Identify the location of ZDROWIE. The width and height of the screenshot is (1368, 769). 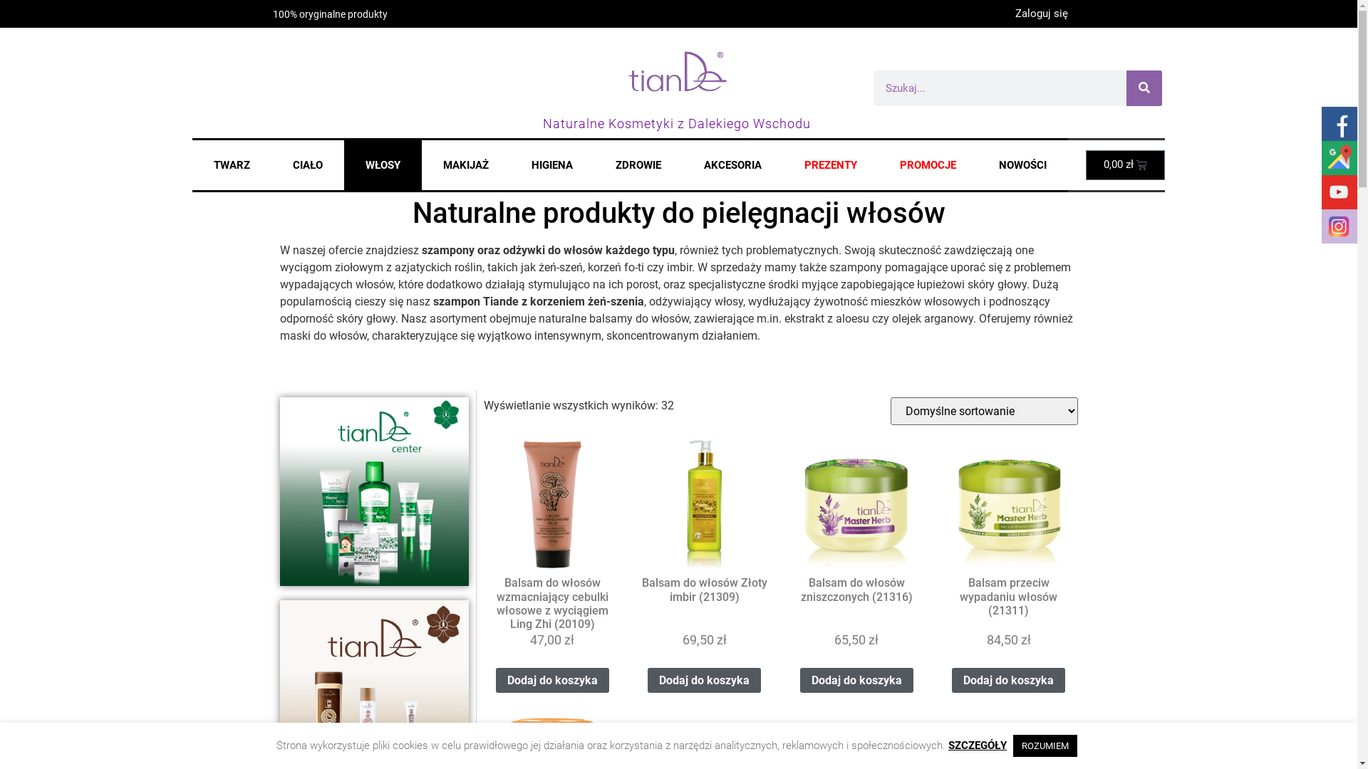
(638, 165).